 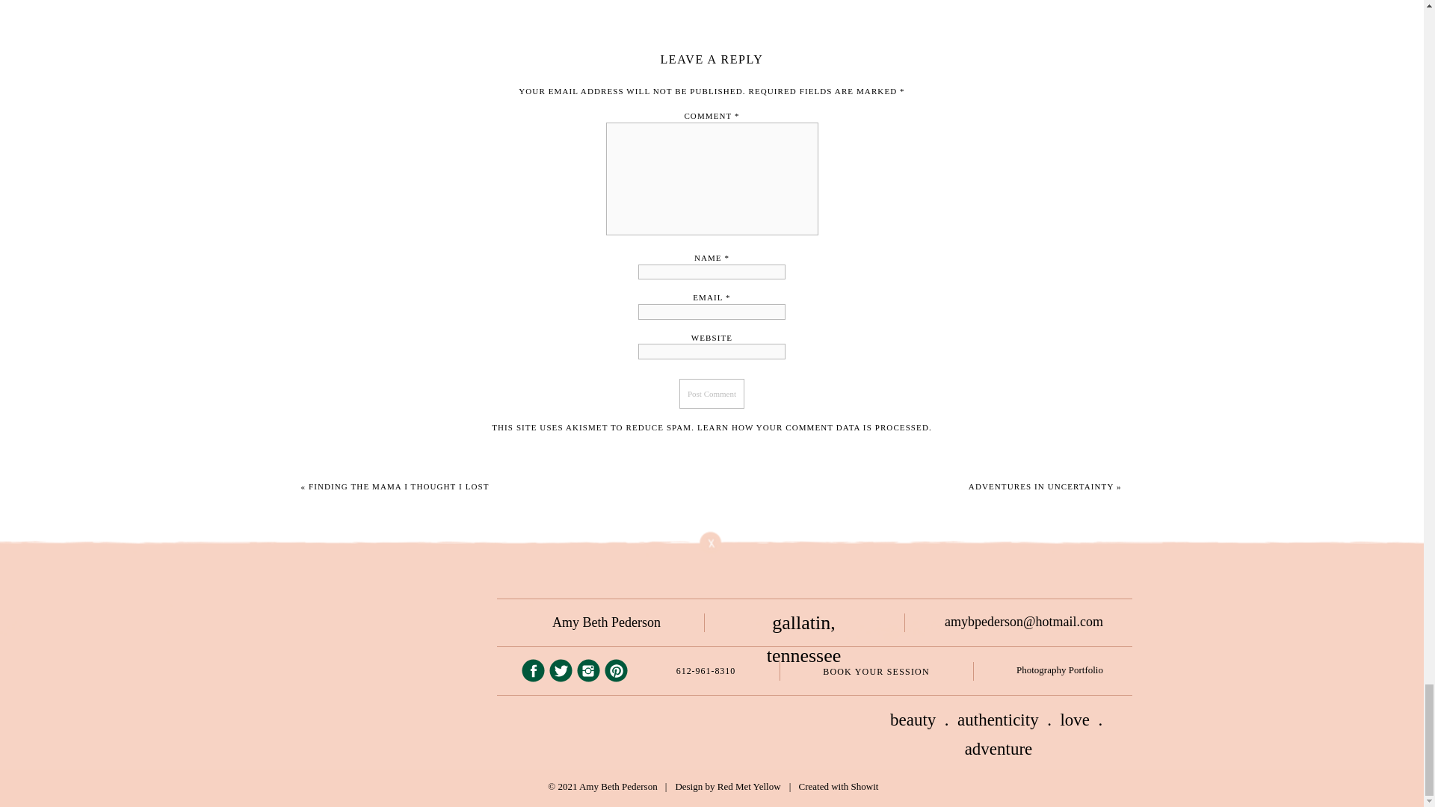 I want to click on Post Comment, so click(x=712, y=393).